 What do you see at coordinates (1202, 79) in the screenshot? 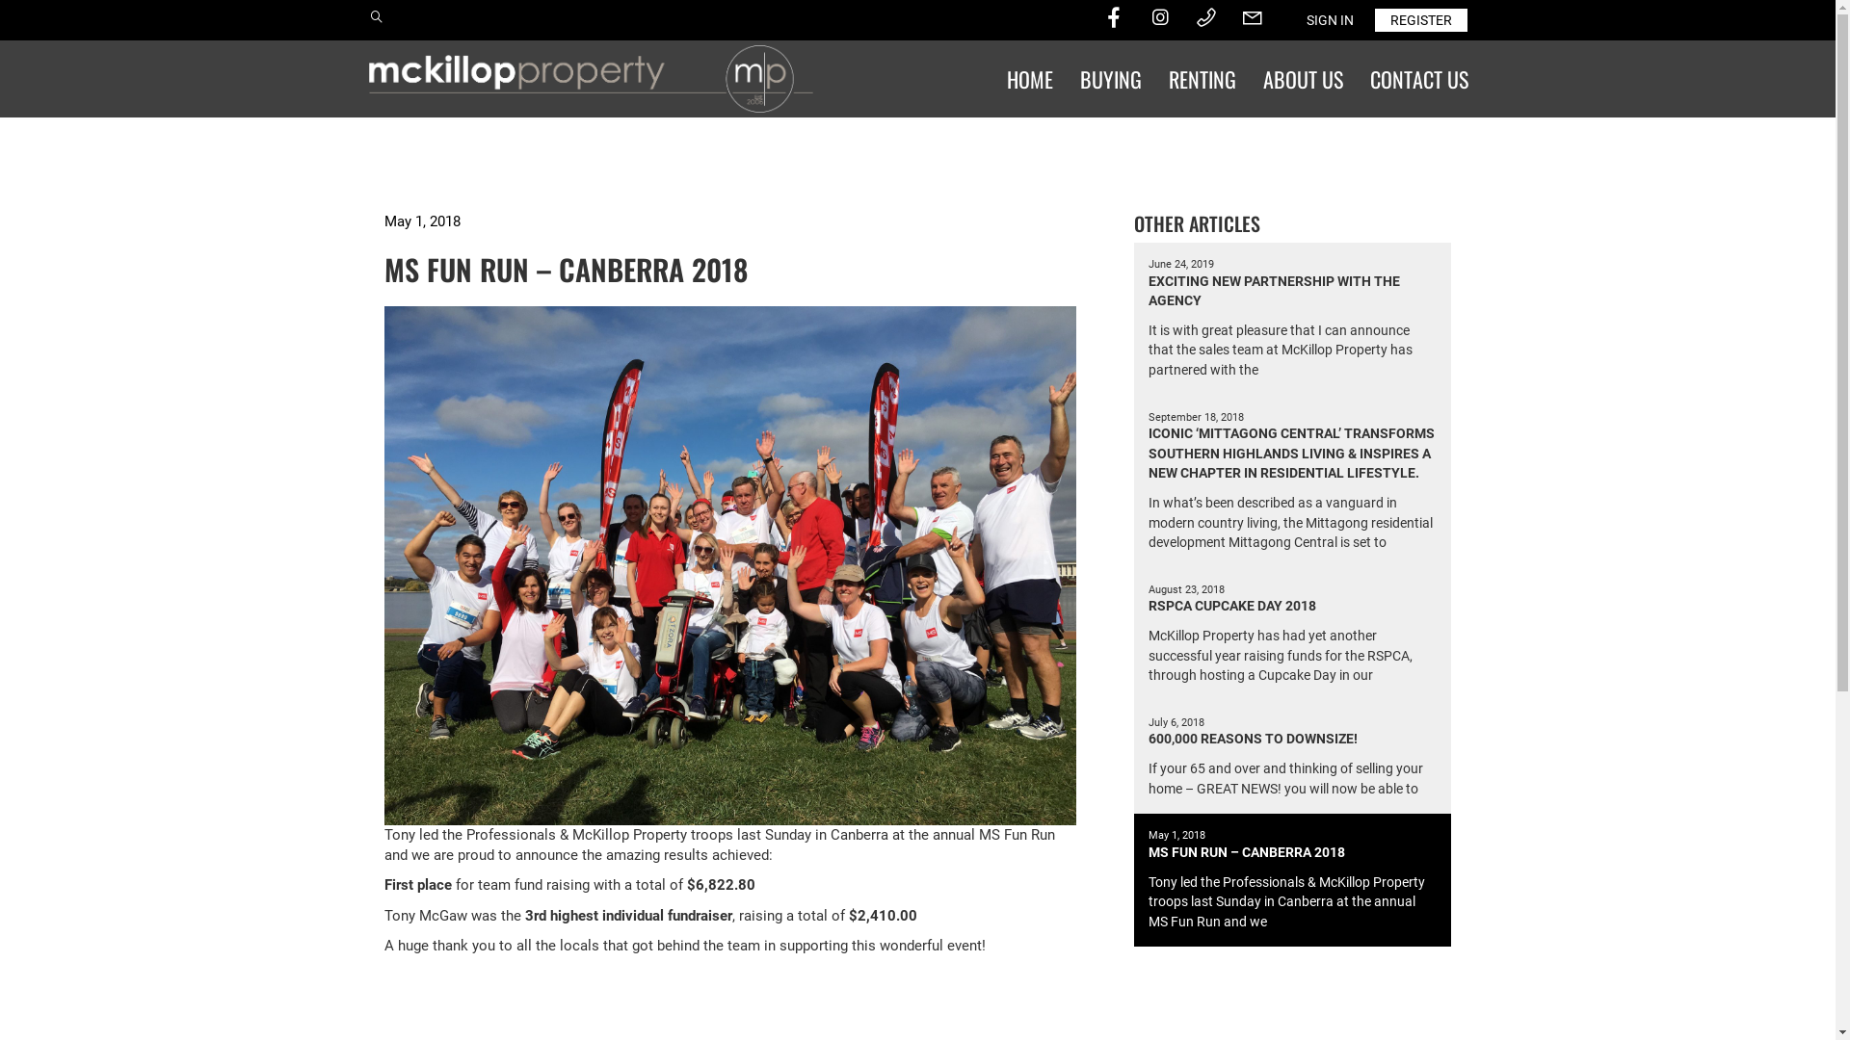
I see `RENTING` at bounding box center [1202, 79].